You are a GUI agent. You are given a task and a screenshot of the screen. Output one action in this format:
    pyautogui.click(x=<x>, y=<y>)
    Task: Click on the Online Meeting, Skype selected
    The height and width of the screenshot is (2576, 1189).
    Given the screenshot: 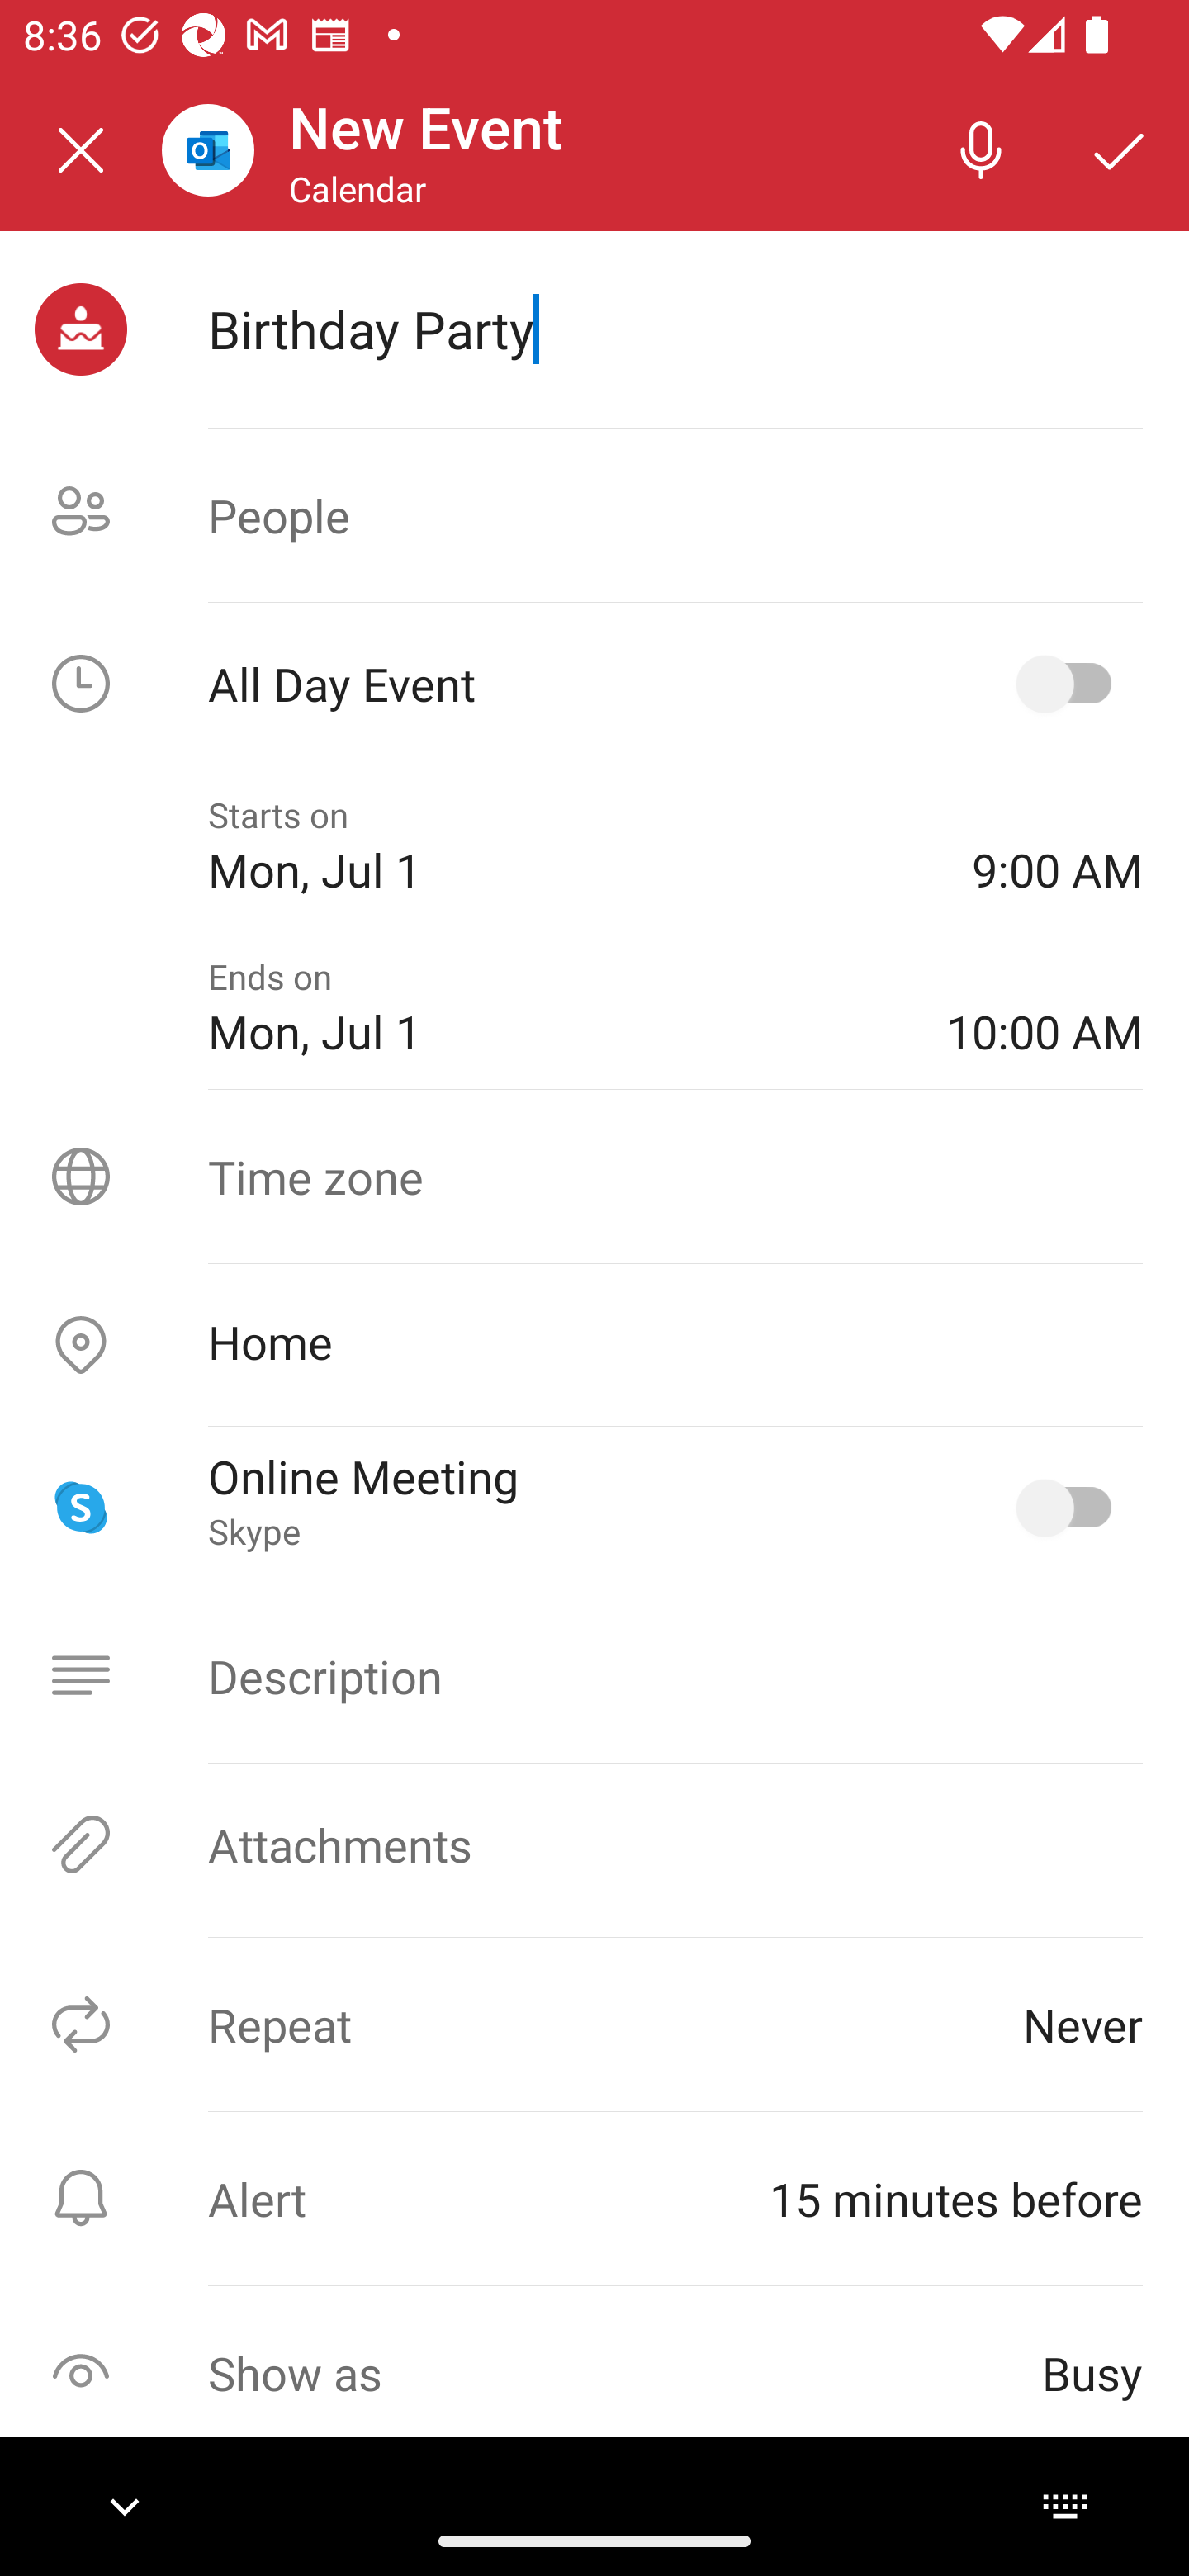 What is the action you would take?
    pyautogui.click(x=1070, y=1508)
    